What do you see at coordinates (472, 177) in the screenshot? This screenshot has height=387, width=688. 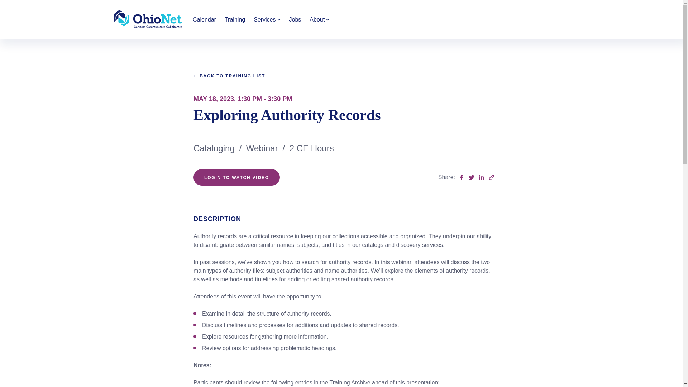 I see `TWITTER` at bounding box center [472, 177].